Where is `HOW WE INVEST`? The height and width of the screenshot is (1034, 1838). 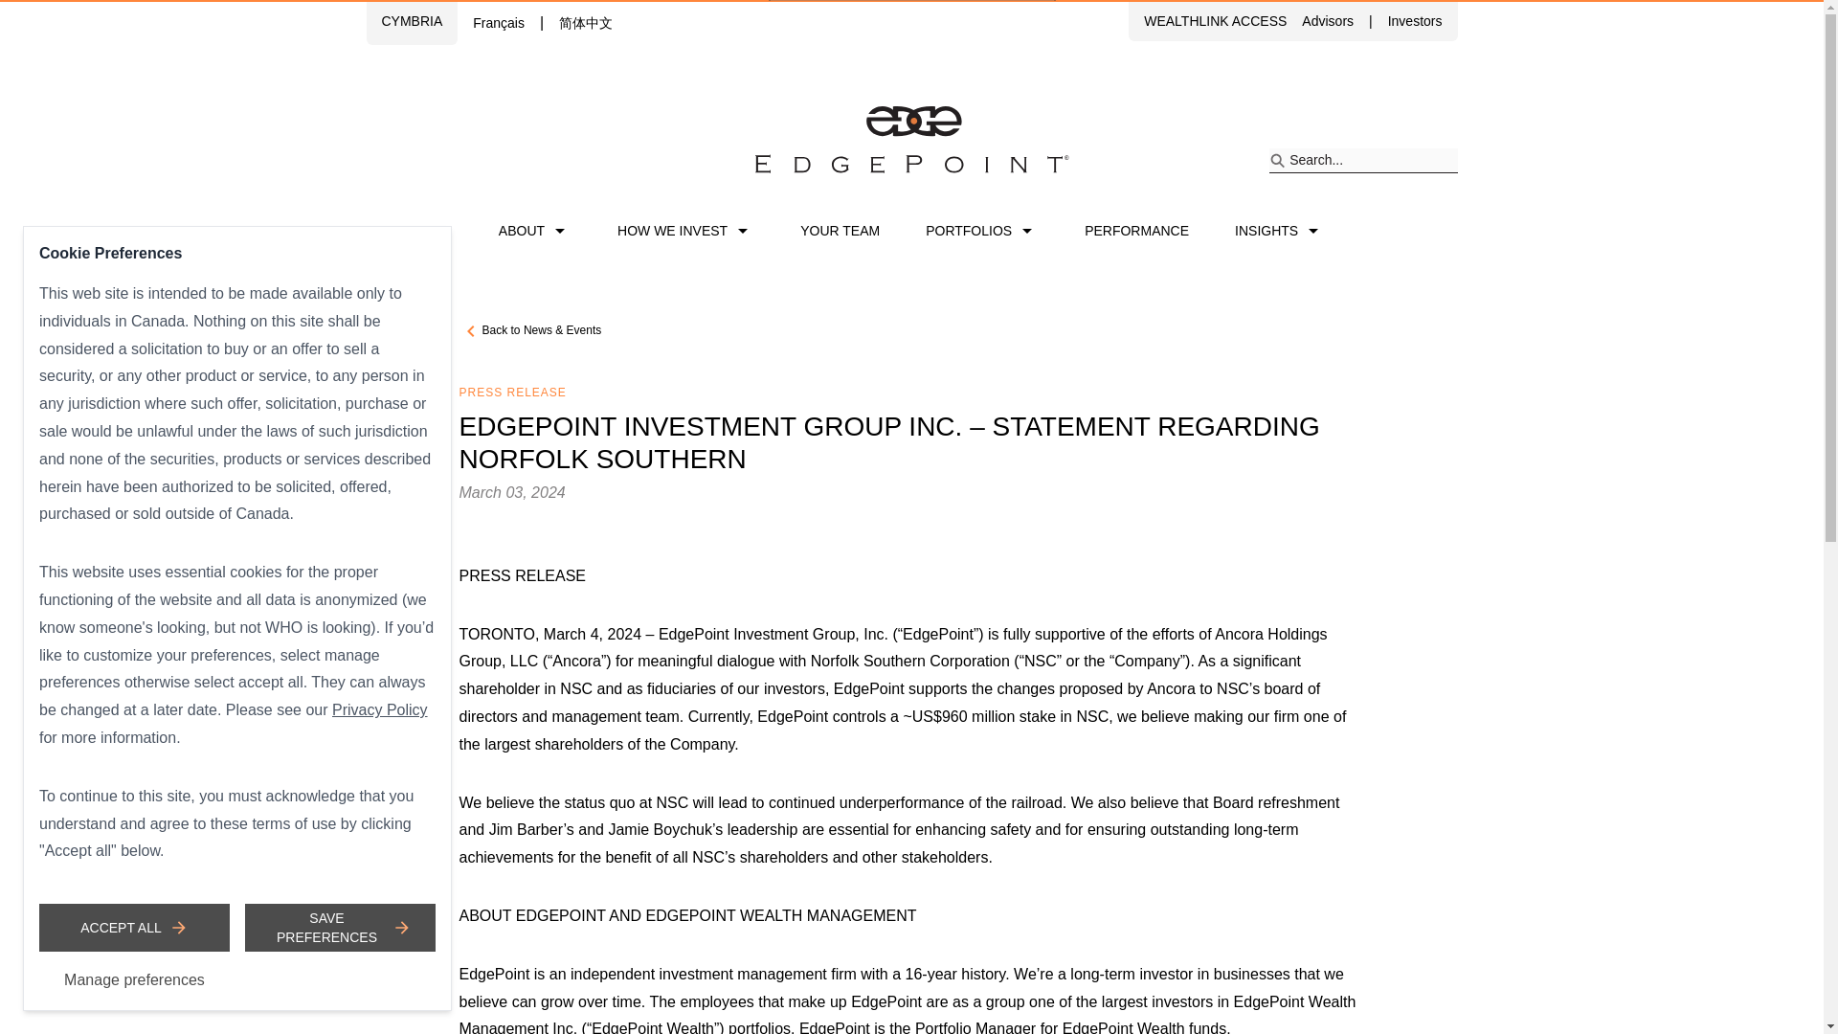
HOW WE INVEST is located at coordinates (685, 230).